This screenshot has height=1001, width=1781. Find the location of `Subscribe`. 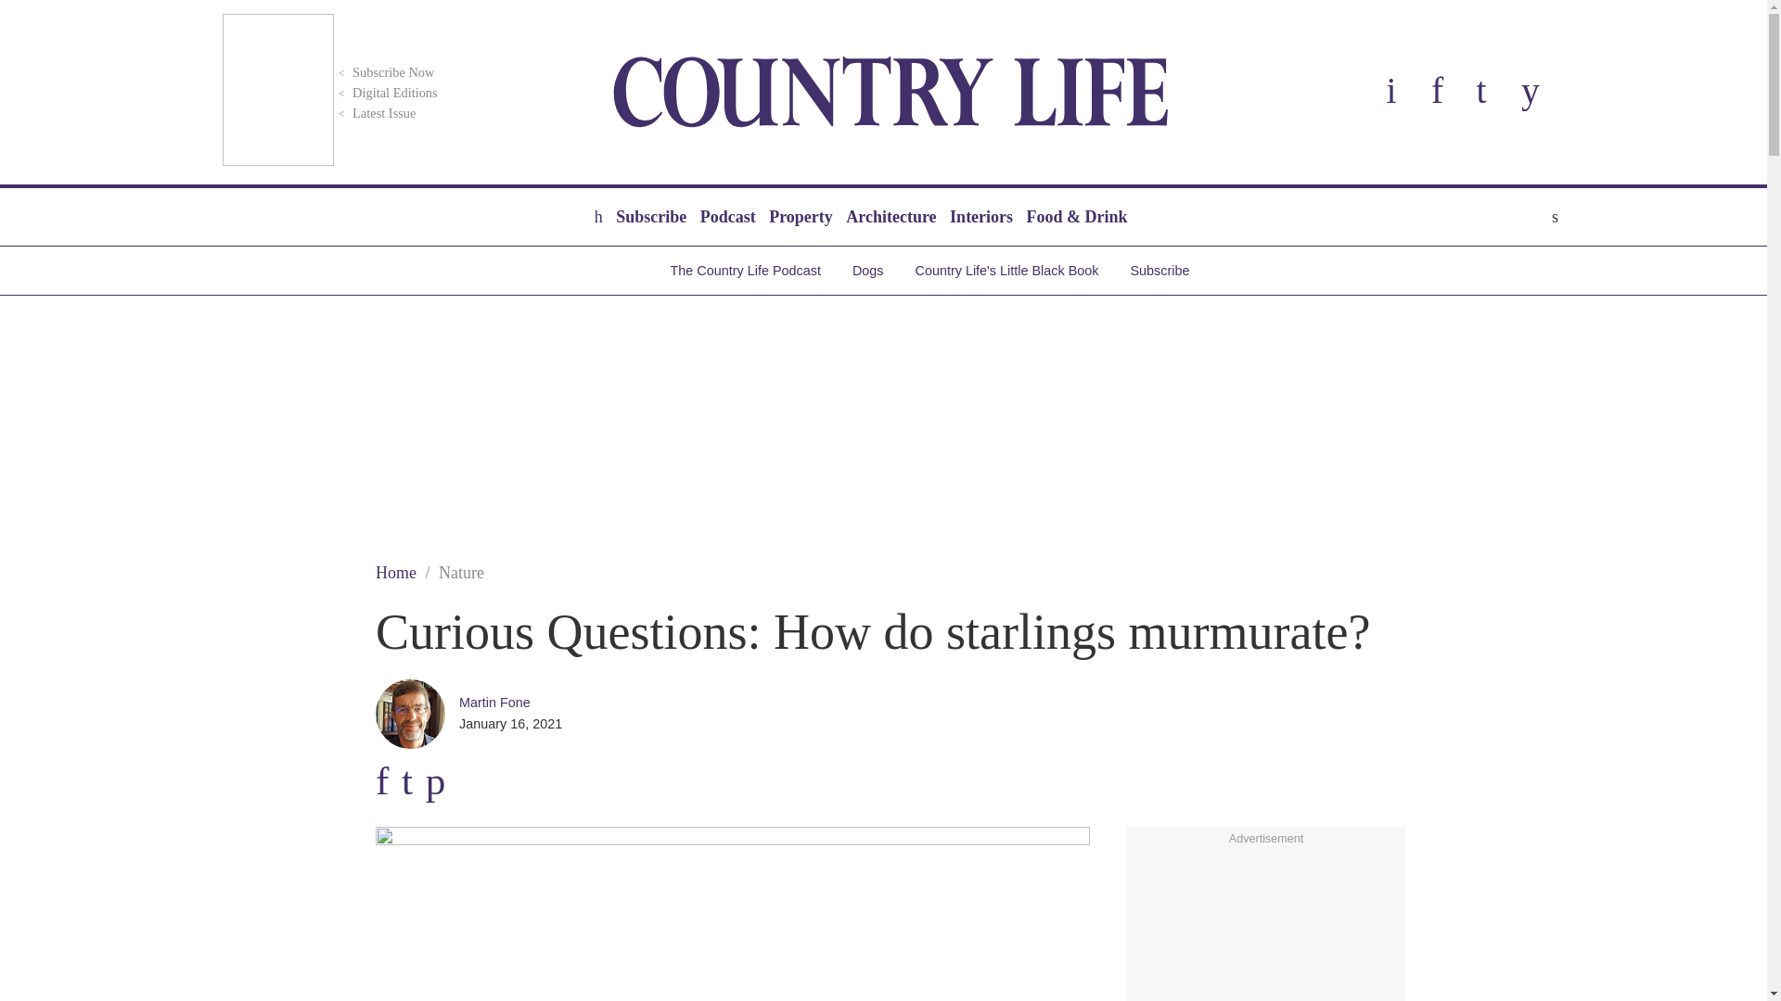

Subscribe is located at coordinates (650, 217).